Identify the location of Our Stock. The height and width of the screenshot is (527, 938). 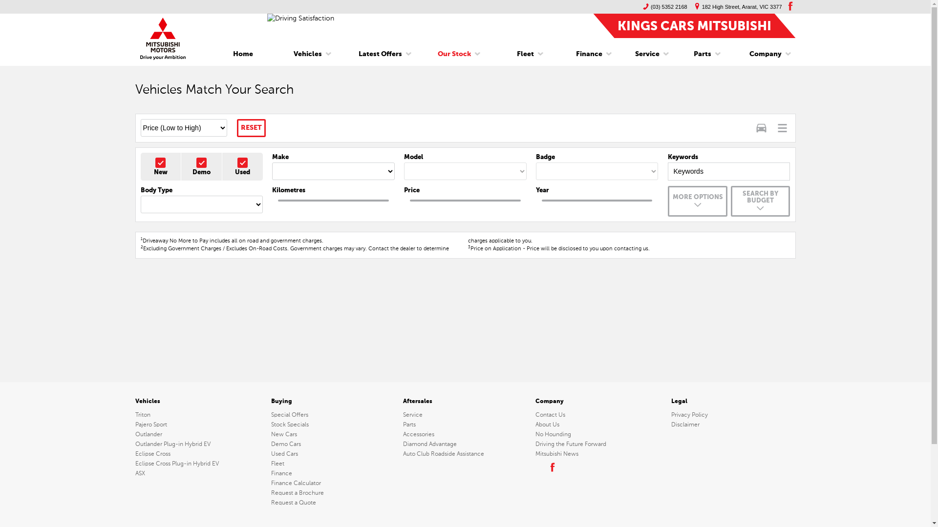
(454, 54).